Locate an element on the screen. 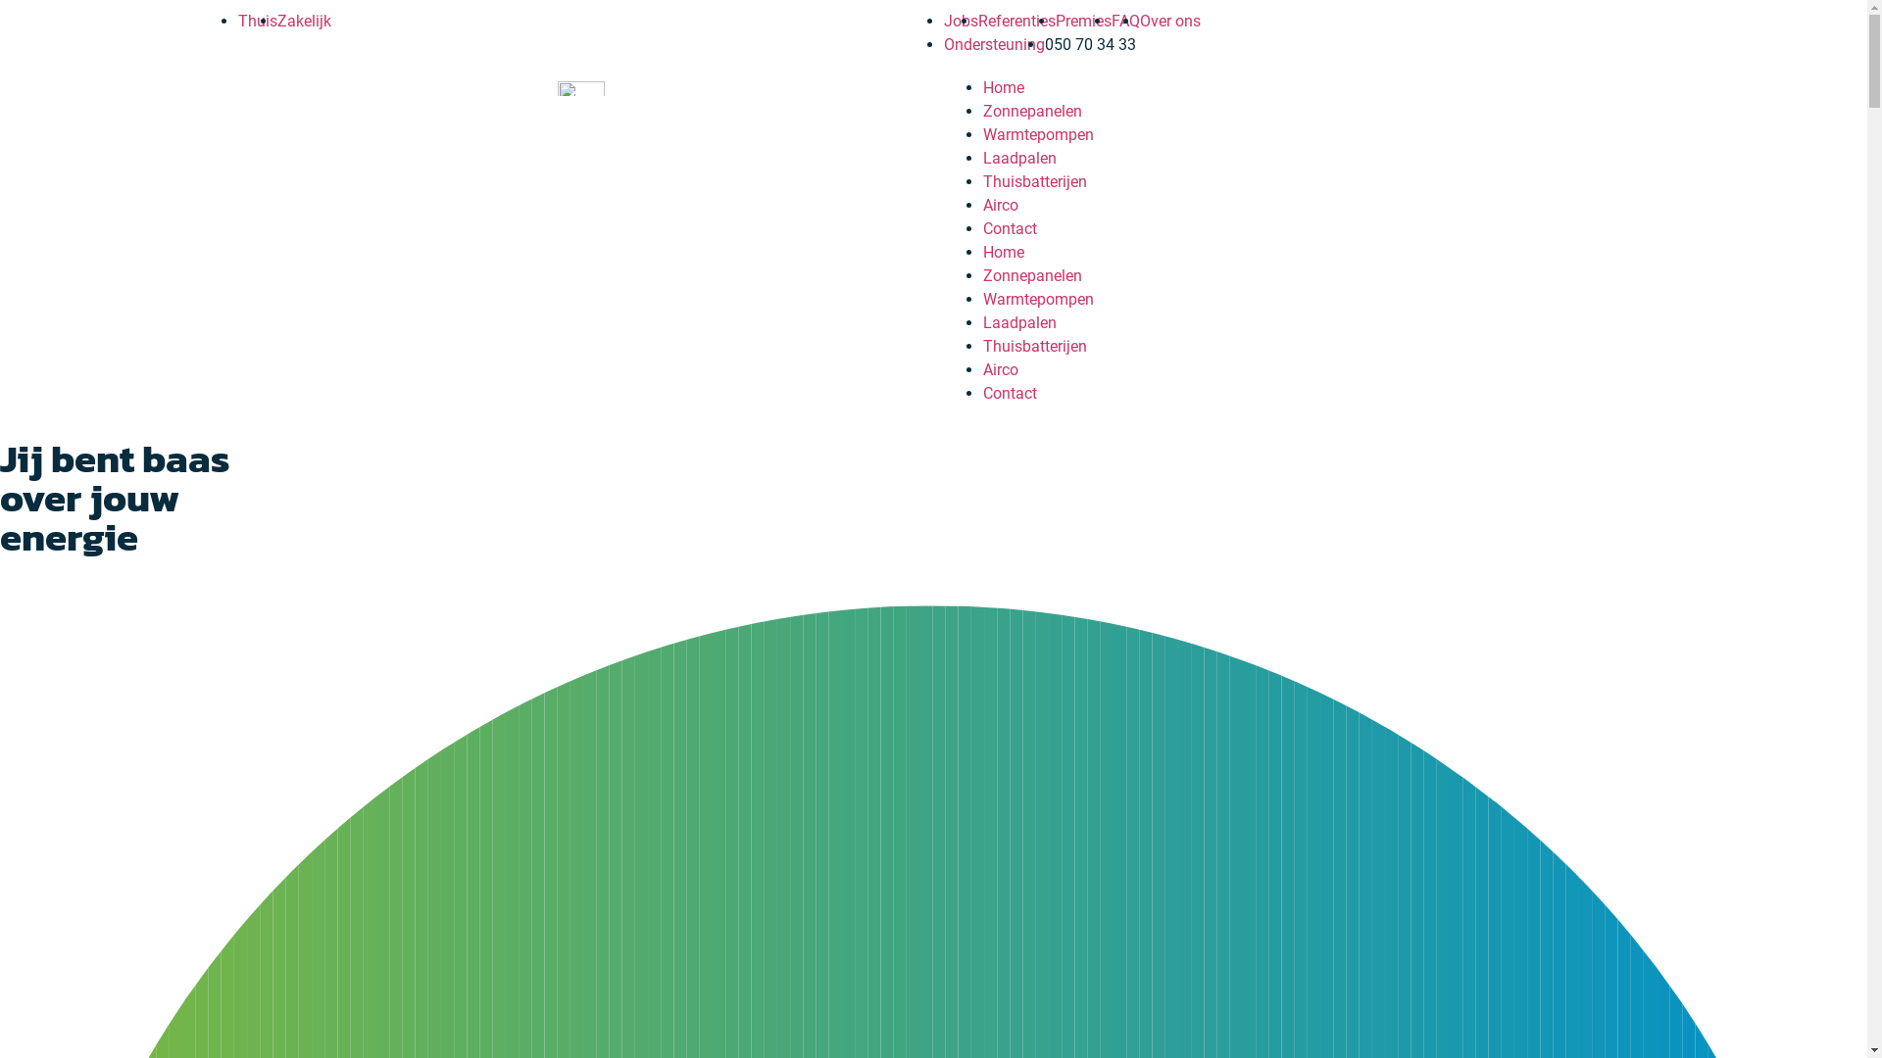 Image resolution: width=1882 pixels, height=1058 pixels. Warmtepompen is located at coordinates (1037, 135).